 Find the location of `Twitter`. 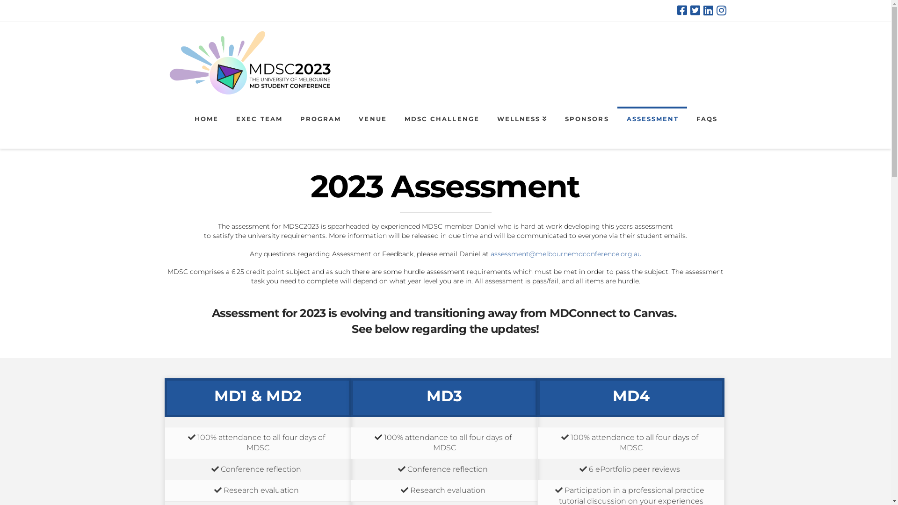

Twitter is located at coordinates (695, 10).